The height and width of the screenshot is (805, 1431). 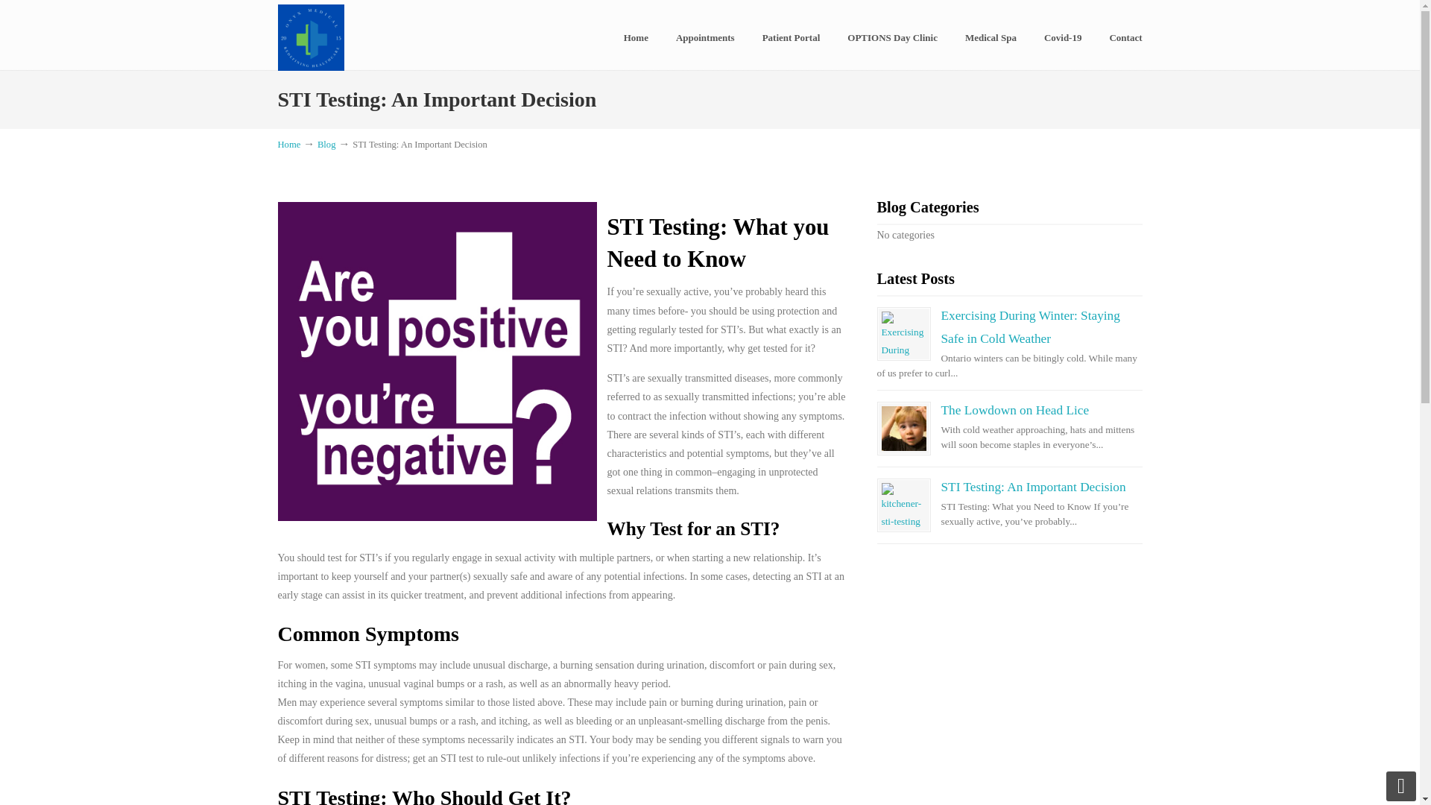 I want to click on The Lowdown on Head Lice, so click(x=903, y=428).